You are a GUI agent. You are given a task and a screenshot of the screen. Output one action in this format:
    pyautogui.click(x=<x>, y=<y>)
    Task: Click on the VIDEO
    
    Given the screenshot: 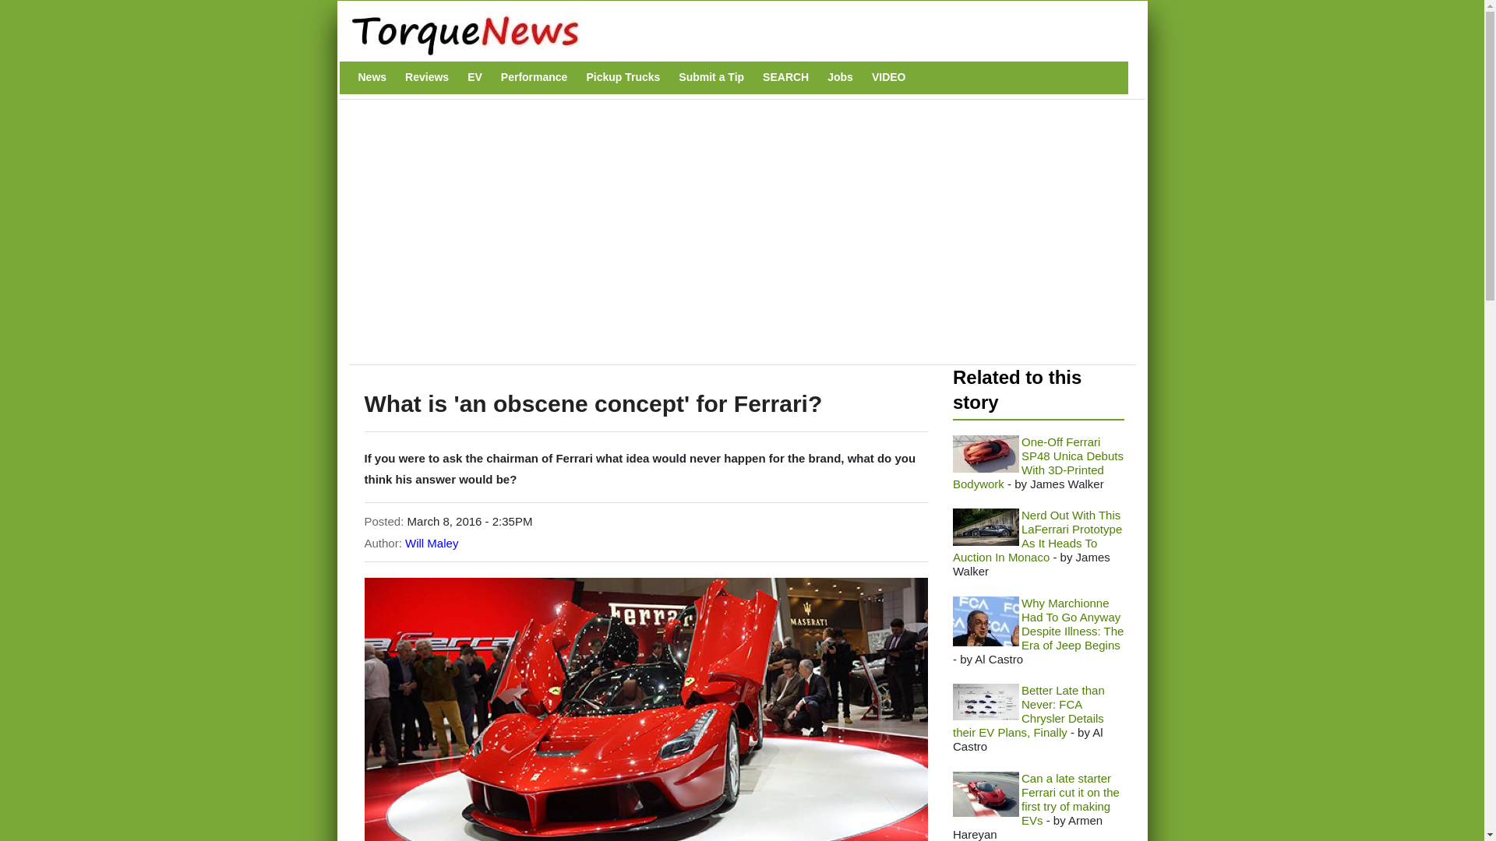 What is the action you would take?
    pyautogui.click(x=889, y=77)
    